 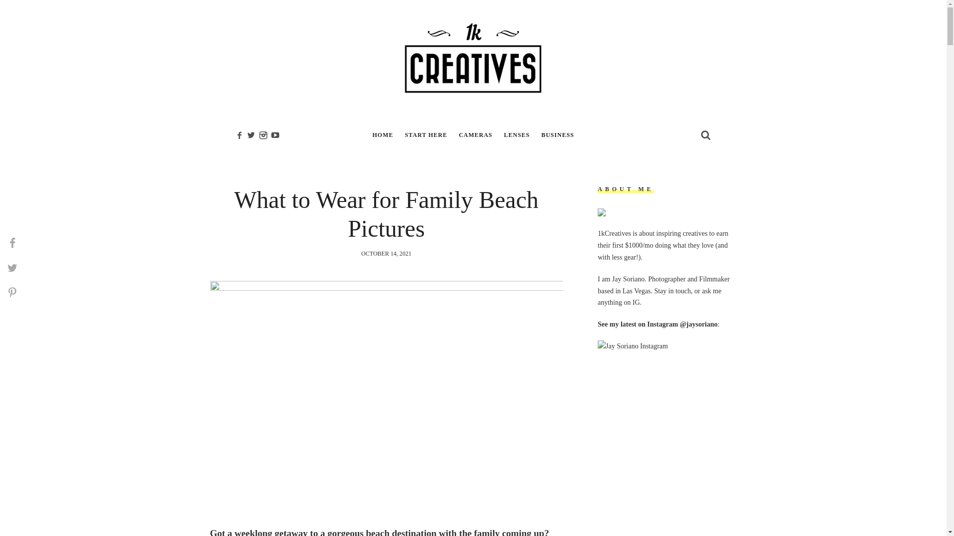 What do you see at coordinates (426, 135) in the screenshot?
I see `START HERE` at bounding box center [426, 135].